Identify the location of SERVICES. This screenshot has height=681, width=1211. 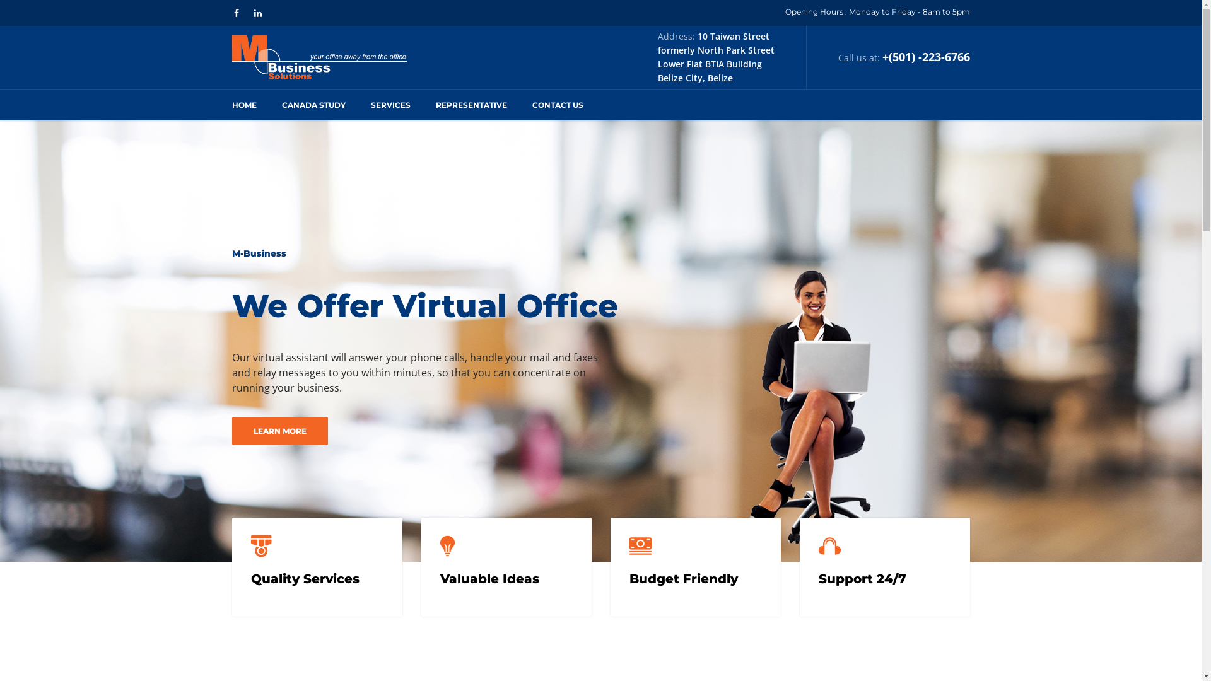
(391, 105).